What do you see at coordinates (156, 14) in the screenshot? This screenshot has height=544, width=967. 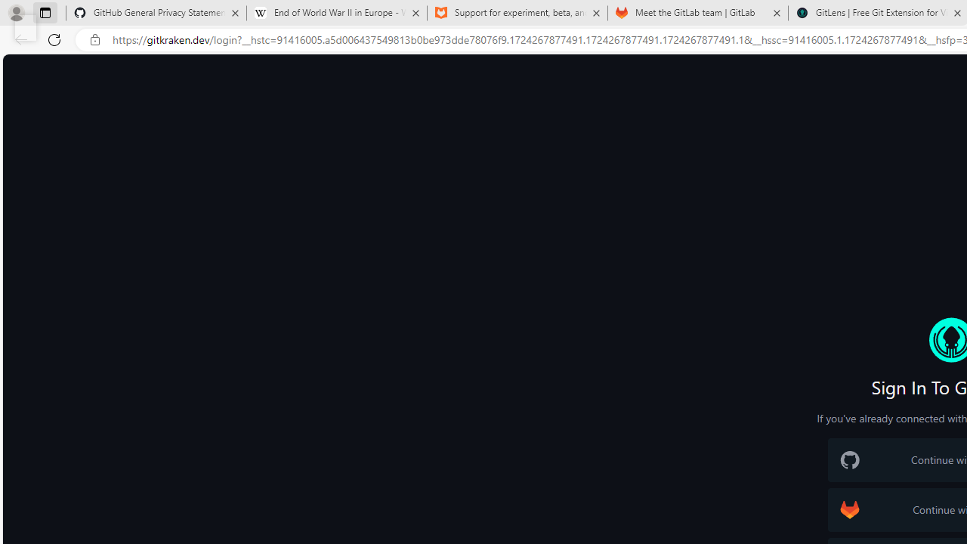 I see `GitHub General Privacy Statement - GitHub Docs` at bounding box center [156, 14].